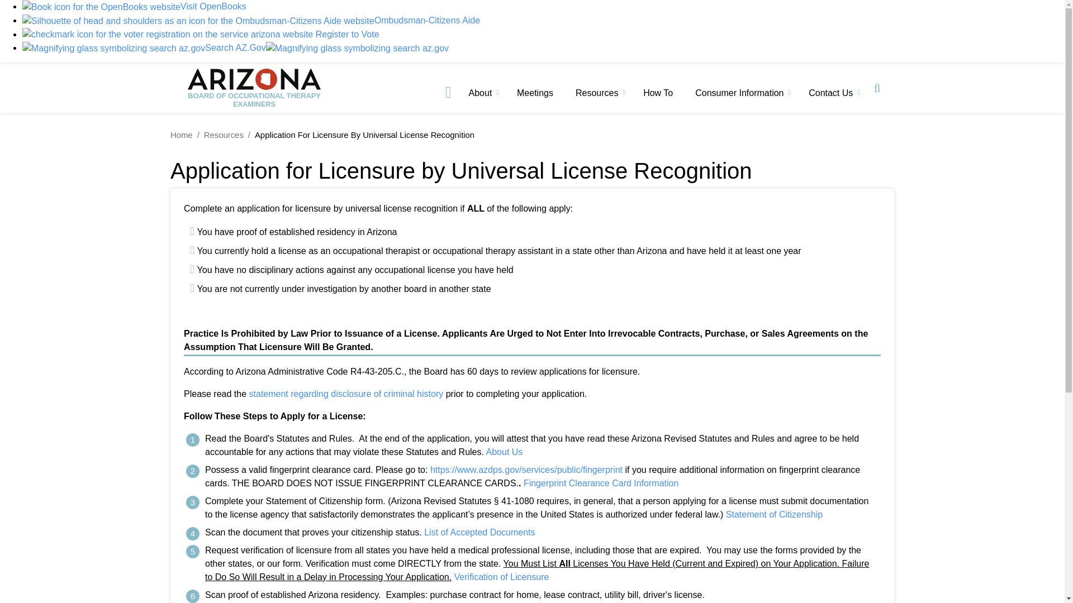 This screenshot has width=1073, height=603. What do you see at coordinates (483, 97) in the screenshot?
I see `About` at bounding box center [483, 97].